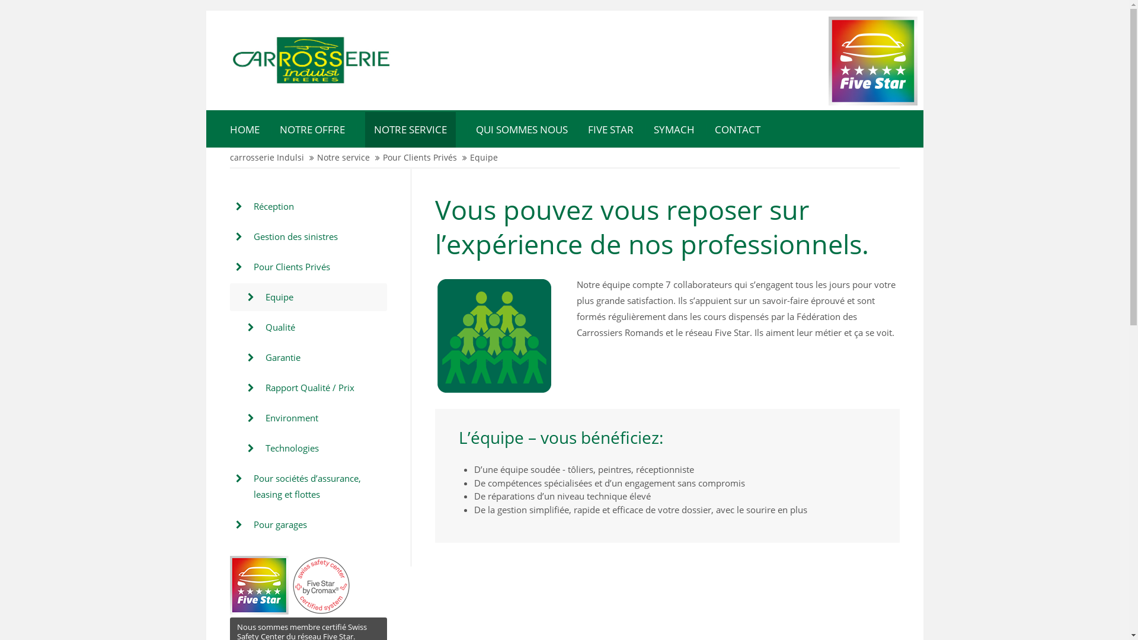  What do you see at coordinates (267, 158) in the screenshot?
I see `carrosserie Indulsi` at bounding box center [267, 158].